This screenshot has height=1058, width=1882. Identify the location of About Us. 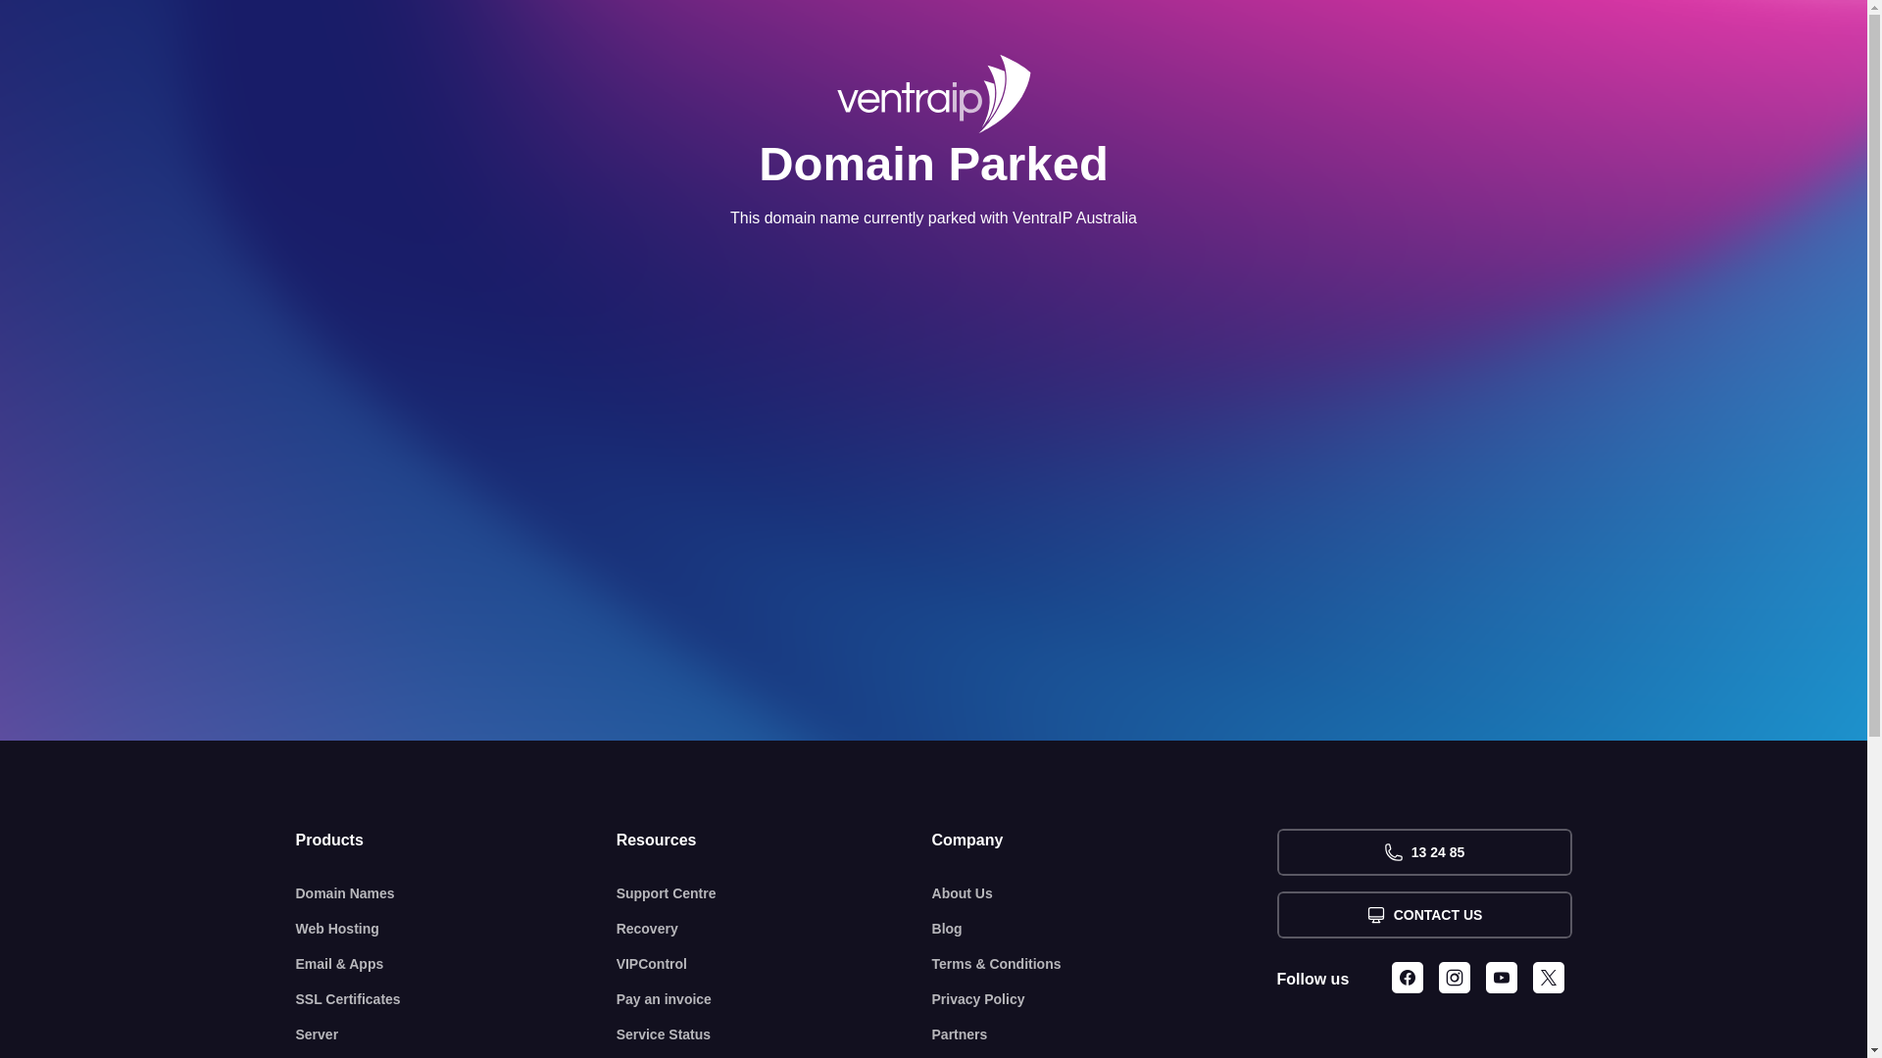
(1105, 893).